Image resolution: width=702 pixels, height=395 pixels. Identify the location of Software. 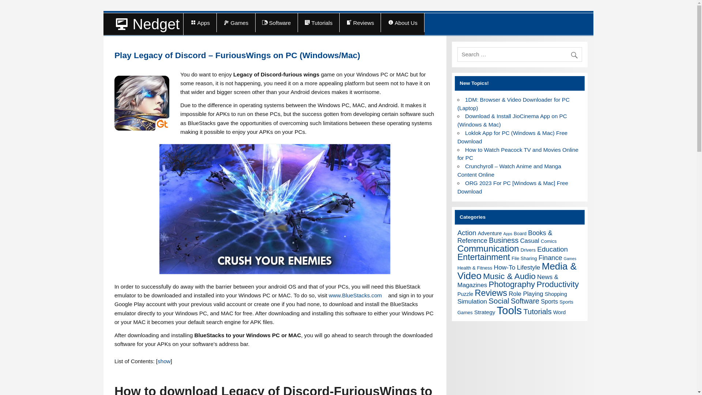
(276, 22).